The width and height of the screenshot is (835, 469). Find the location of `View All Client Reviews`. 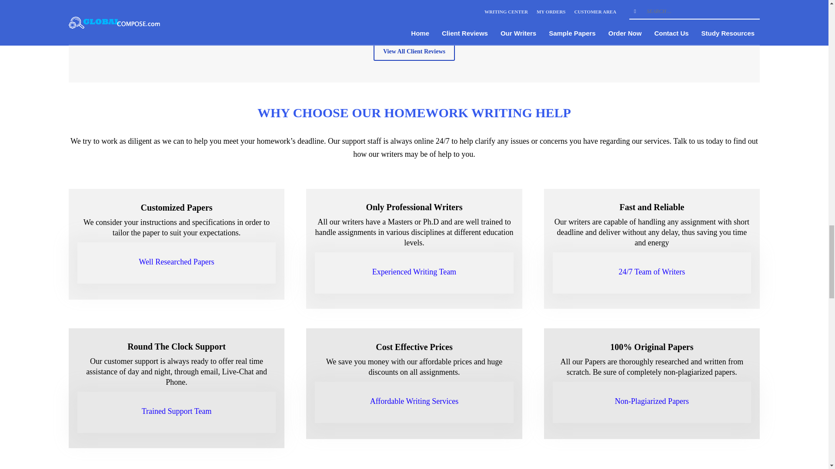

View All Client Reviews is located at coordinates (414, 52).